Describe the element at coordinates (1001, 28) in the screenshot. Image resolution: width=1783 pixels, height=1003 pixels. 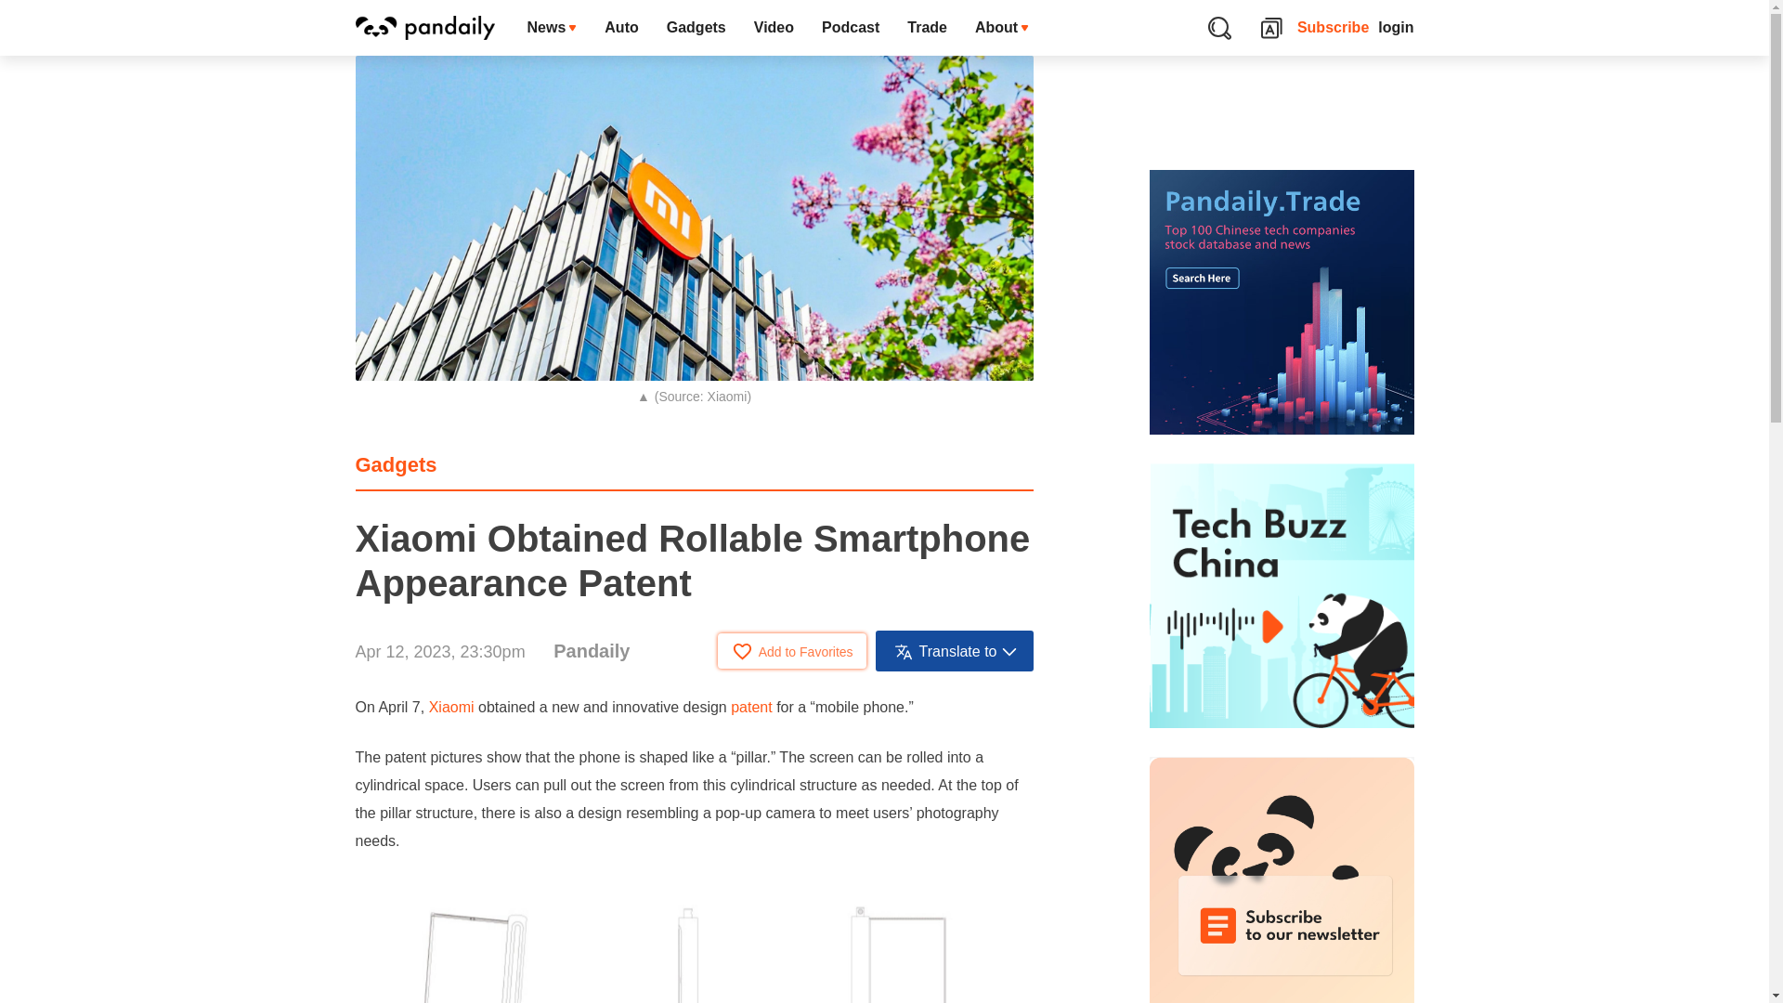
I see `About` at that location.